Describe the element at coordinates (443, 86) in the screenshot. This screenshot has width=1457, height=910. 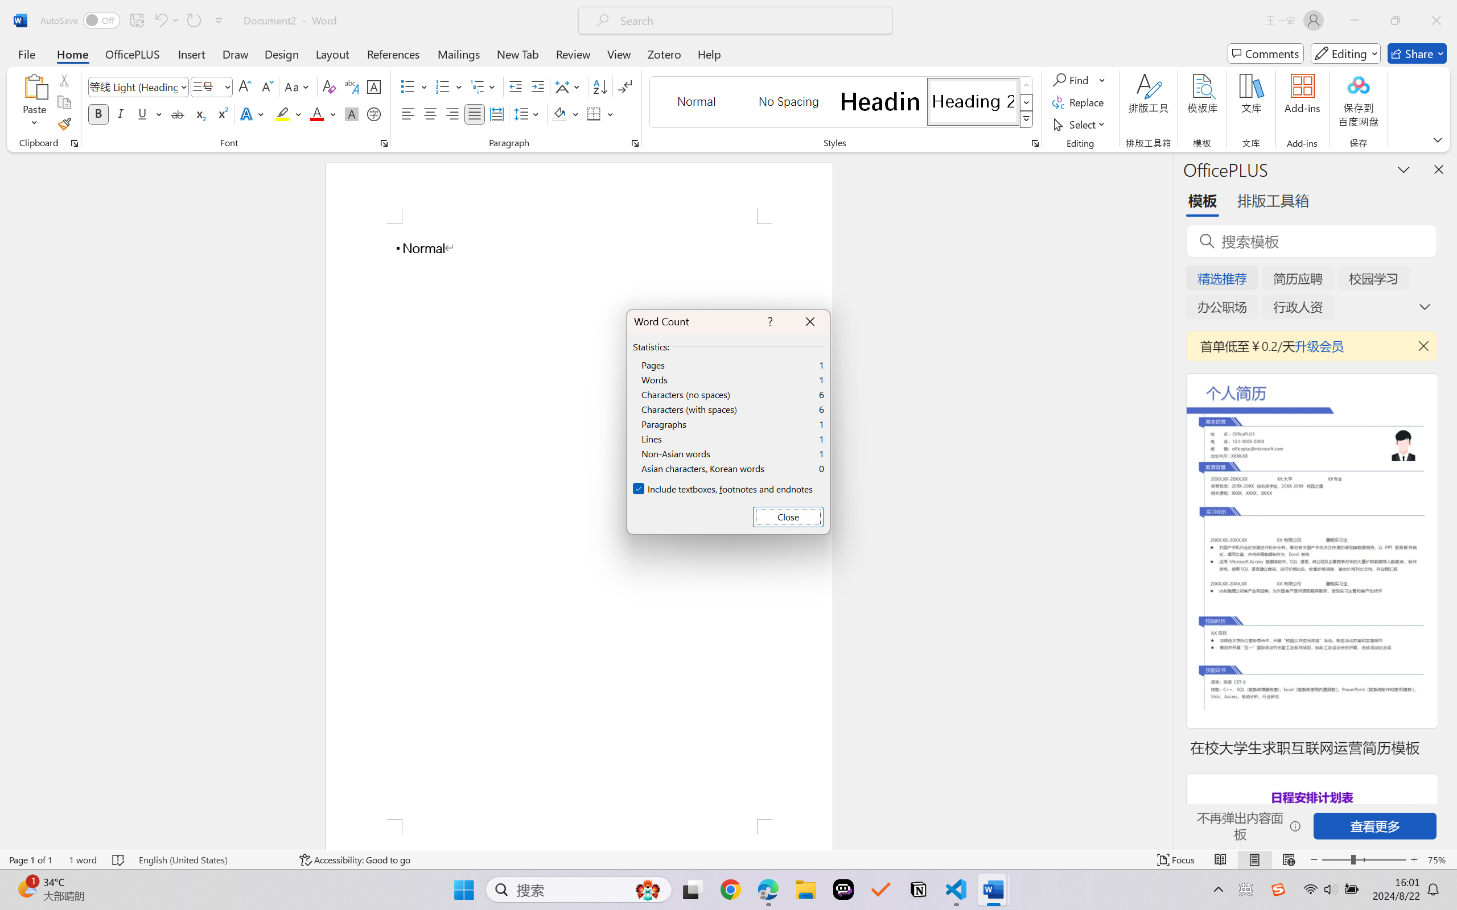
I see `Numbering` at that location.